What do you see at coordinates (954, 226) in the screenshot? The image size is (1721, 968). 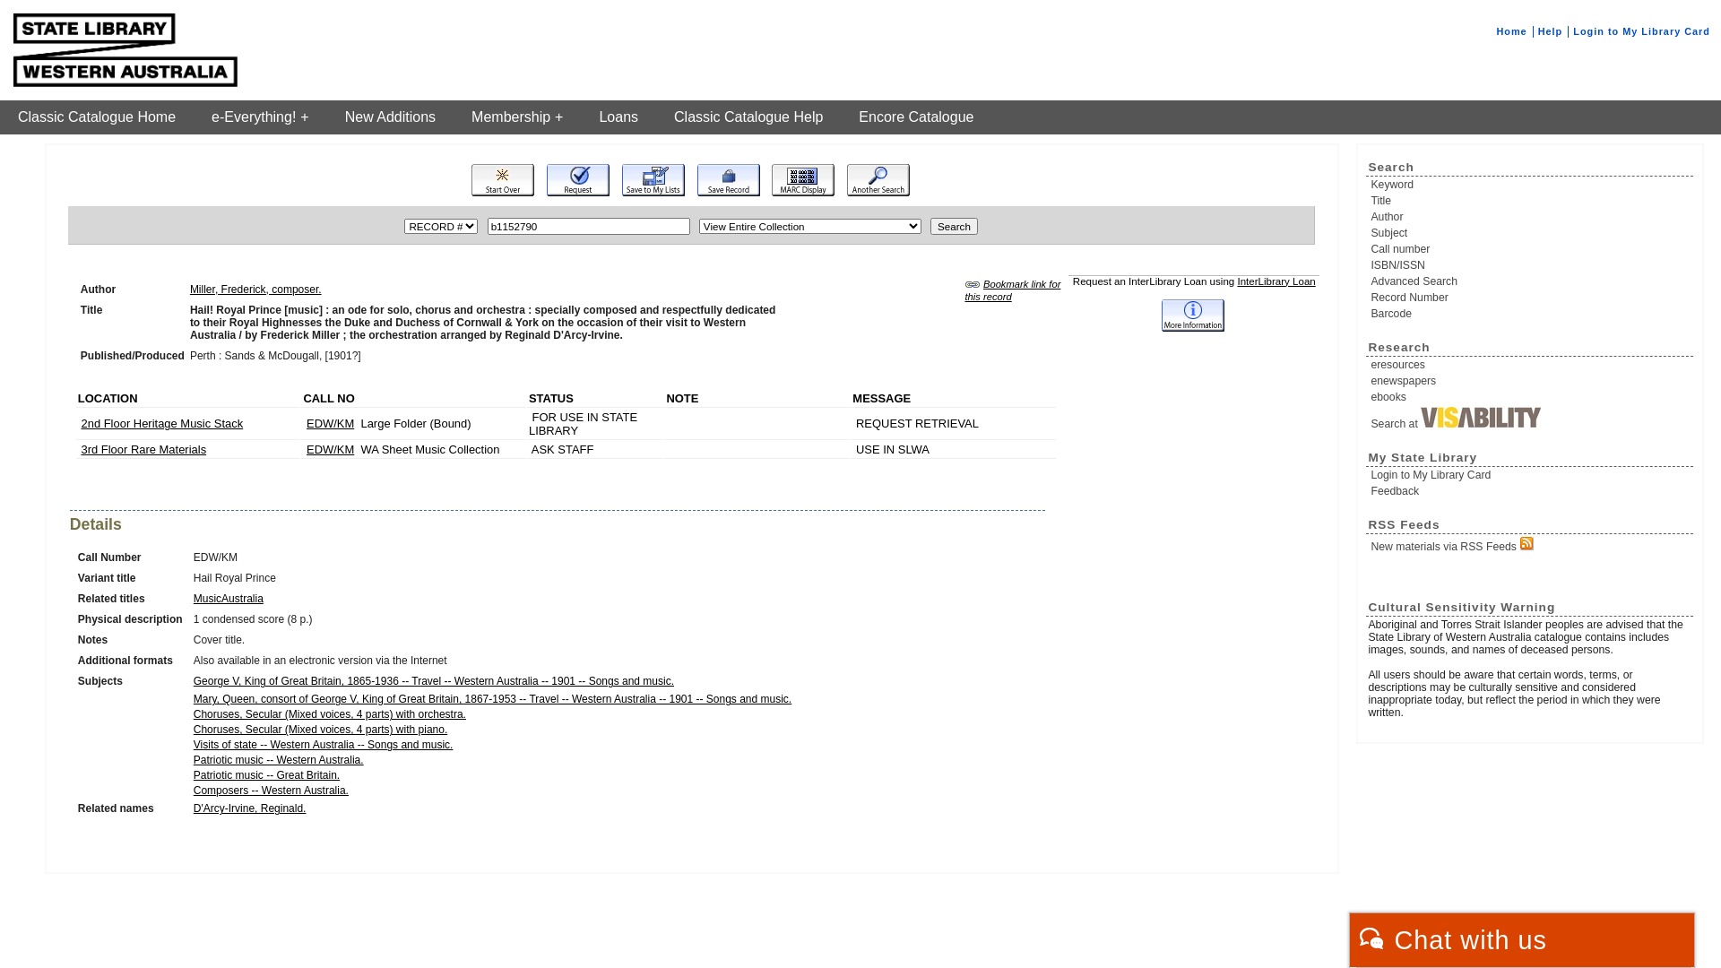 I see `Search` at bounding box center [954, 226].